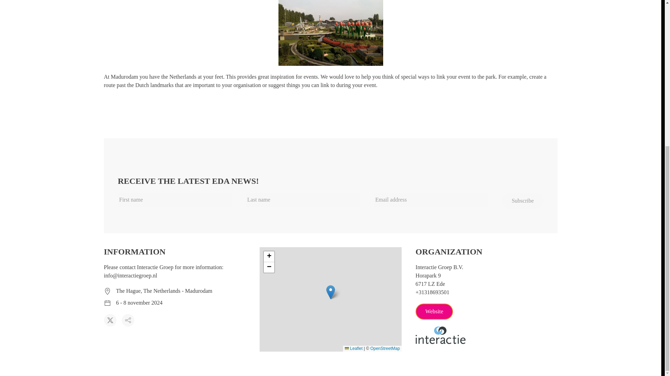 Image resolution: width=670 pixels, height=376 pixels. Describe the element at coordinates (269, 267) in the screenshot. I see `Zoom out` at that location.